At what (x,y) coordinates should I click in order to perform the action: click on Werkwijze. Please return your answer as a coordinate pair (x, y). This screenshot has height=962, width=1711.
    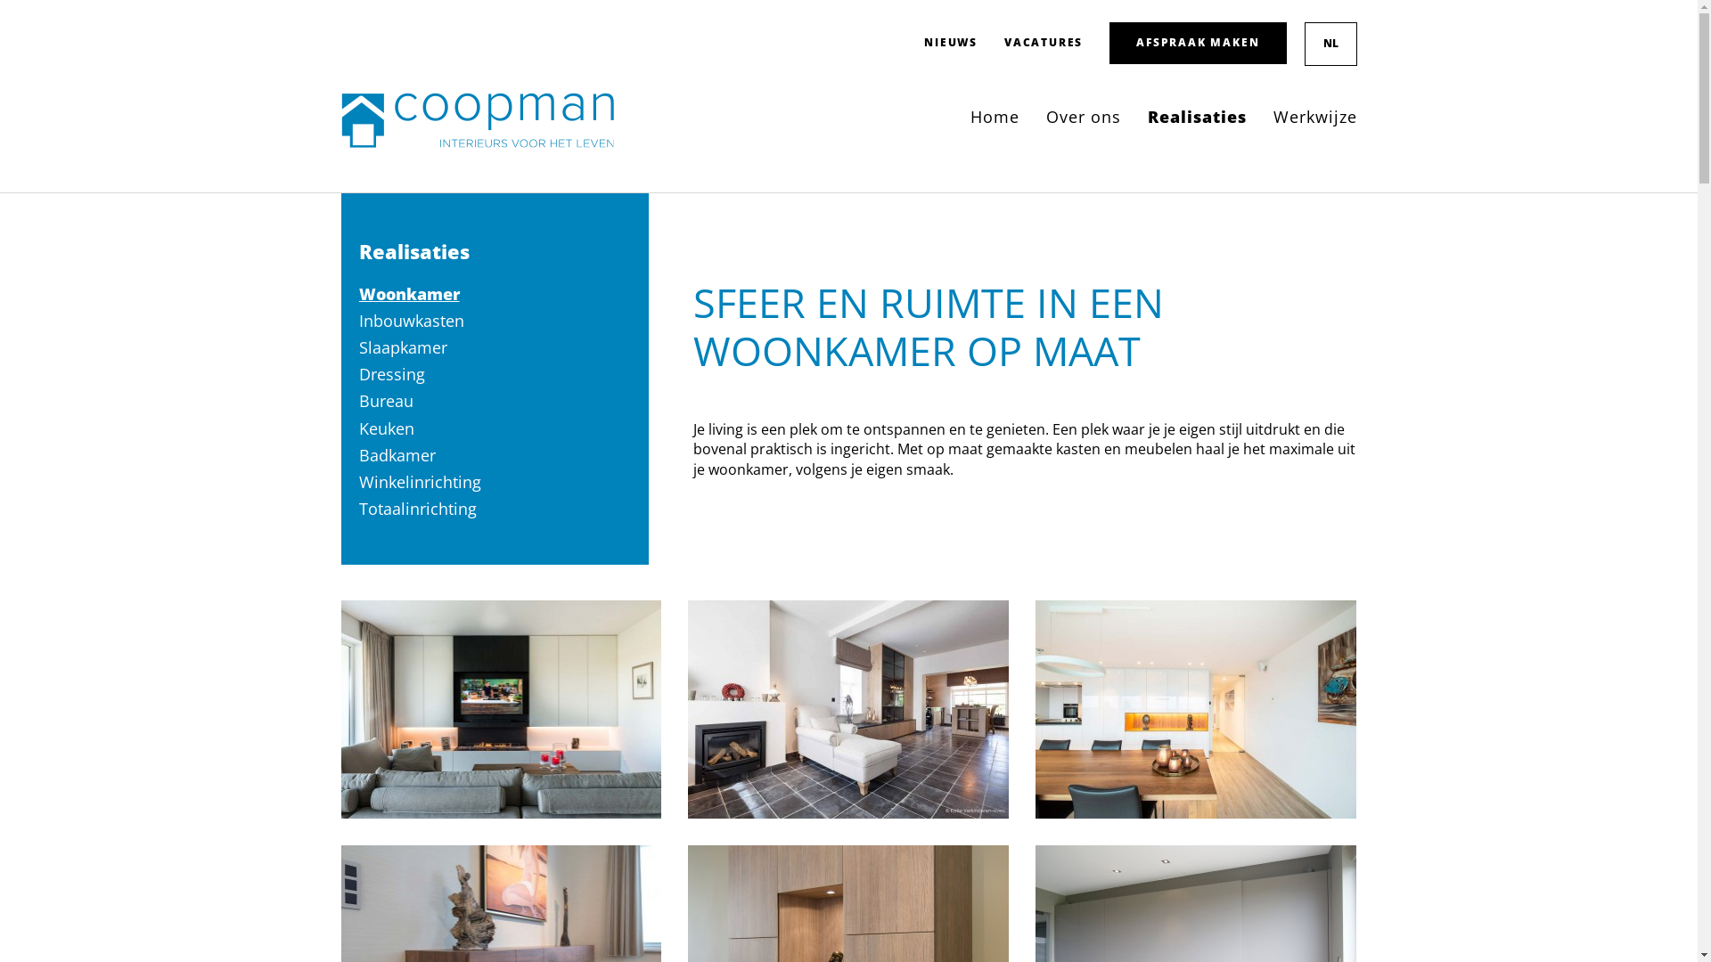
    Looking at the image, I should click on (1314, 117).